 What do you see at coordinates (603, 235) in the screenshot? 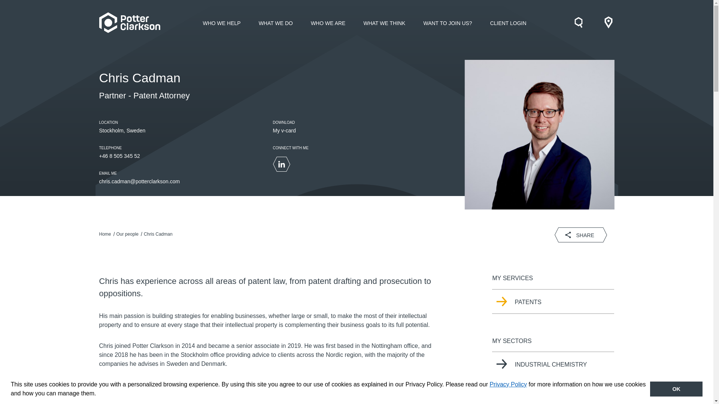
I see `Share by email. Opens in new tab` at bounding box center [603, 235].